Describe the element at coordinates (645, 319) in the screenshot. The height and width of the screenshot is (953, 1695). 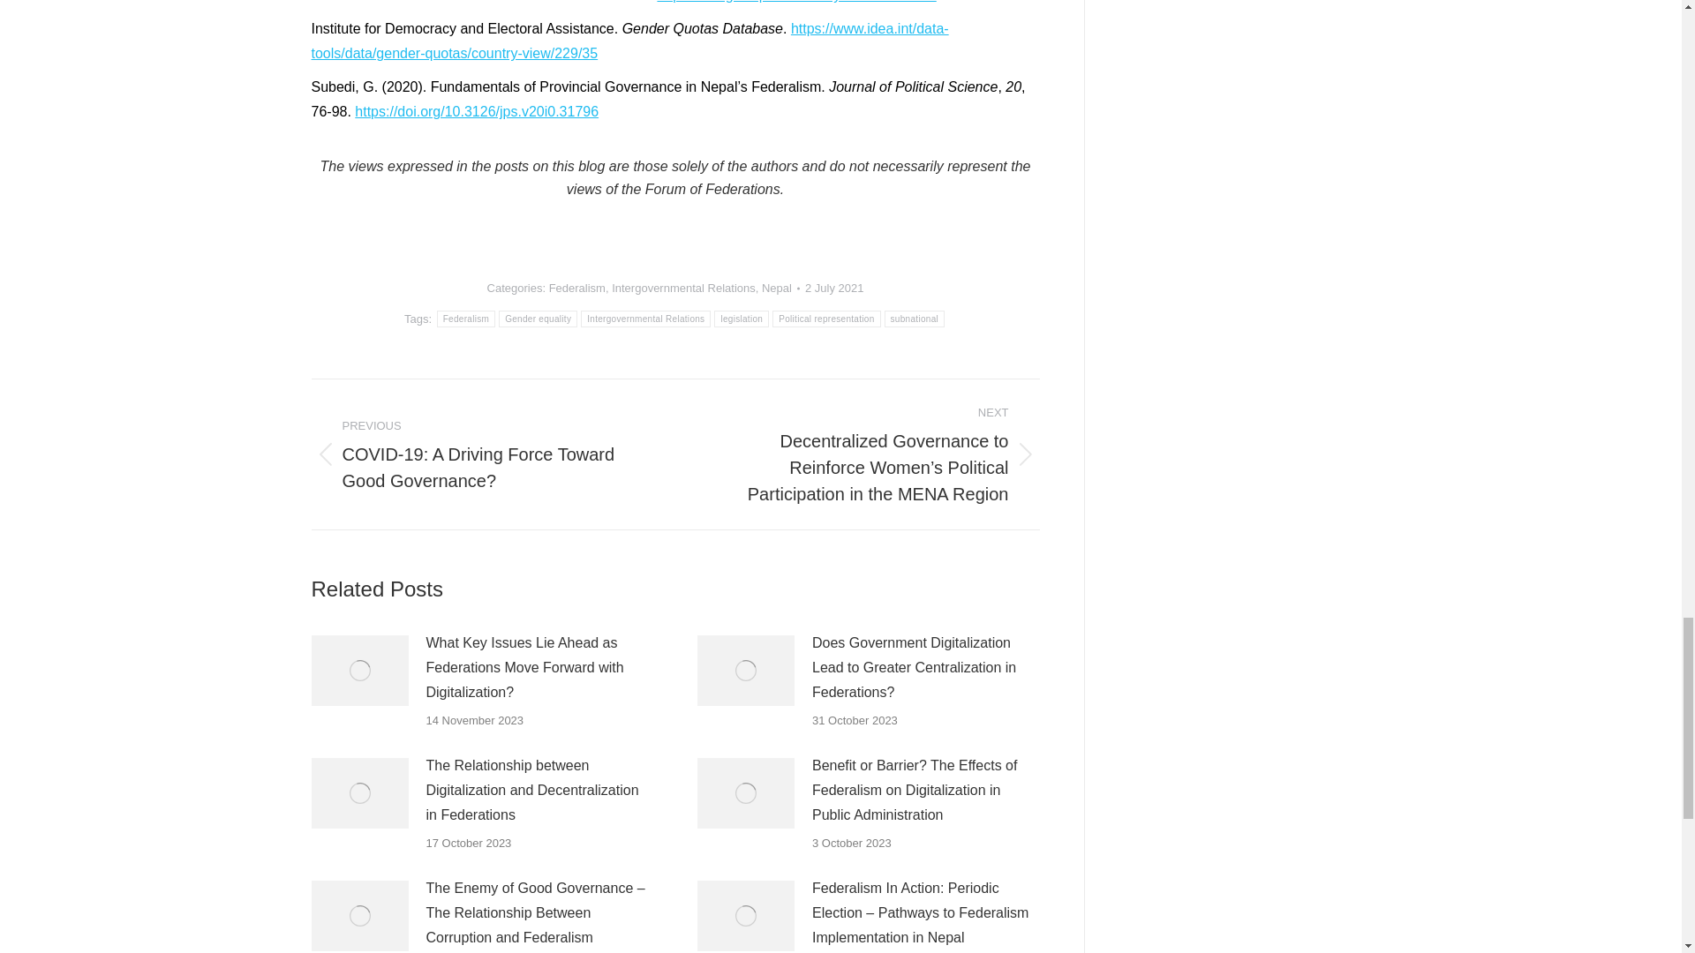
I see `Intergovernmental Relations` at that location.